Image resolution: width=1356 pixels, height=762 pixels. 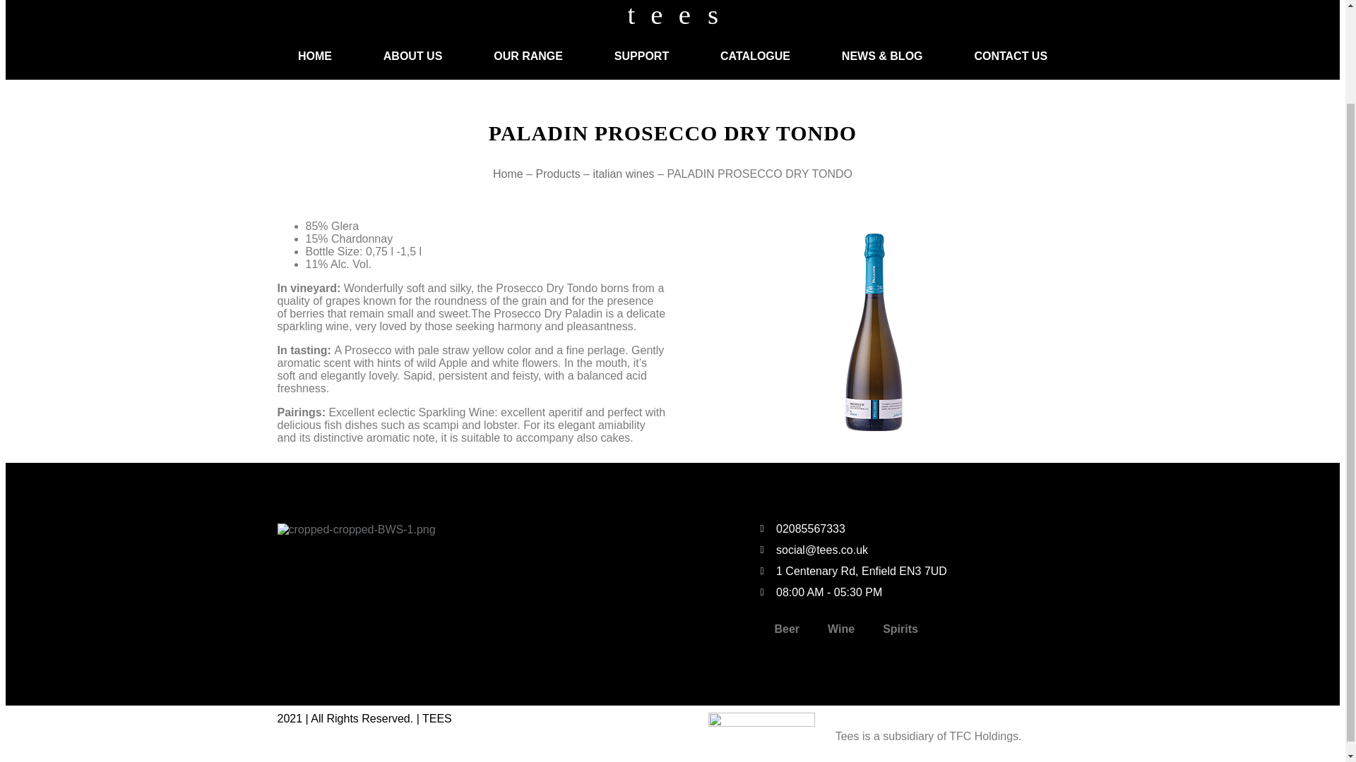 What do you see at coordinates (641, 56) in the screenshot?
I see `SUPPORT` at bounding box center [641, 56].